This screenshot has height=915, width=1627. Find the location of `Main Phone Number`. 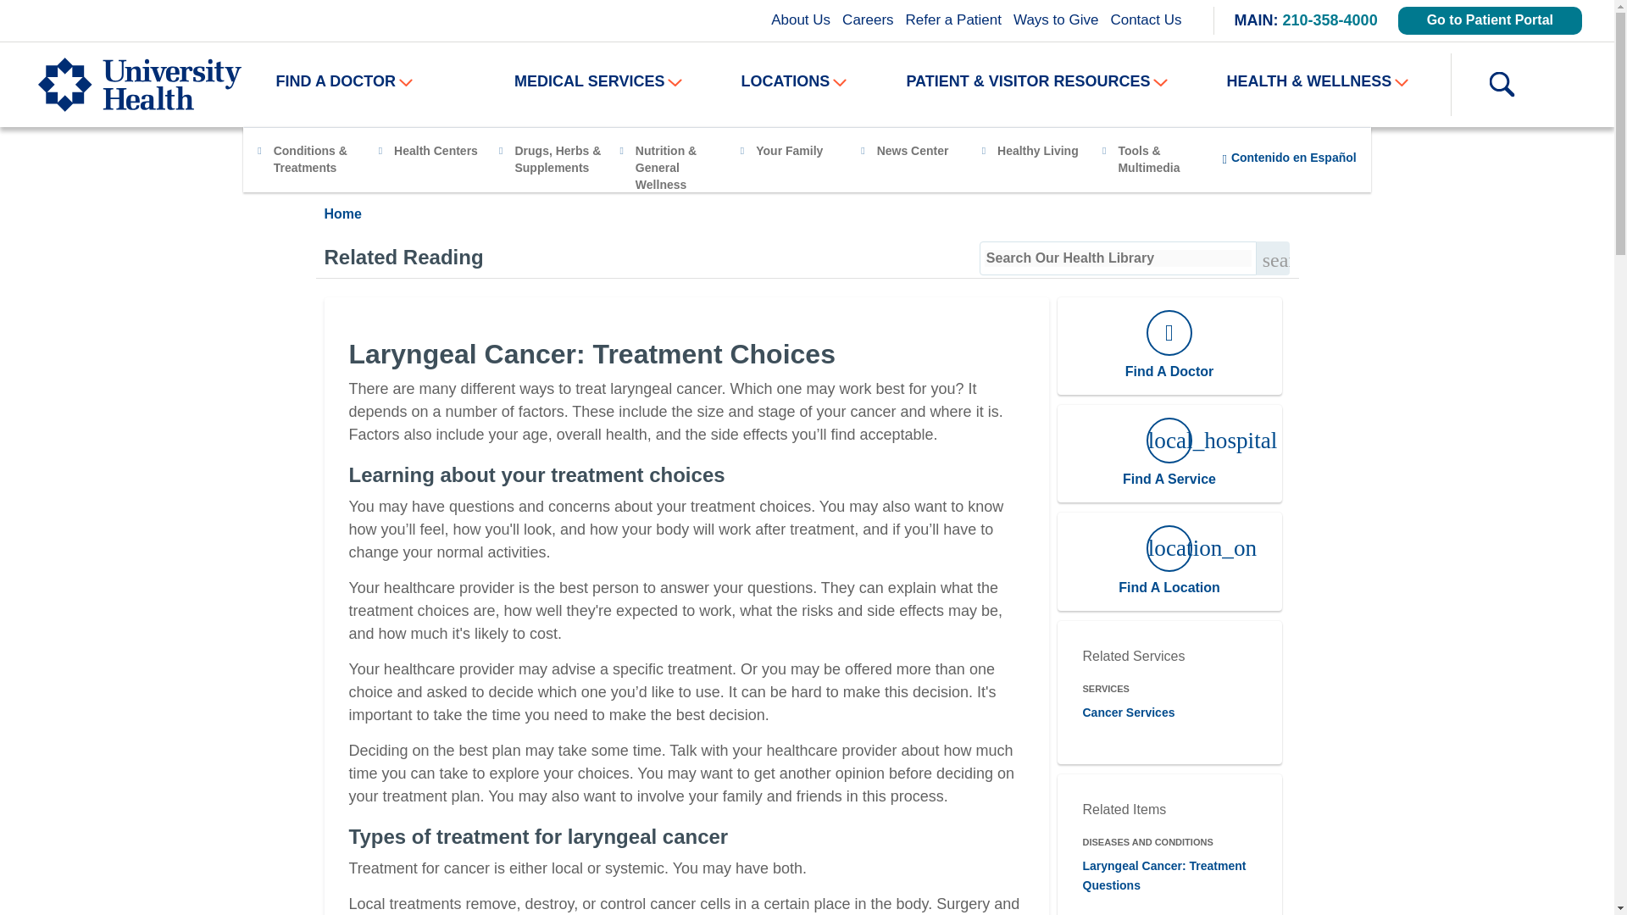

Main Phone Number is located at coordinates (1330, 20).